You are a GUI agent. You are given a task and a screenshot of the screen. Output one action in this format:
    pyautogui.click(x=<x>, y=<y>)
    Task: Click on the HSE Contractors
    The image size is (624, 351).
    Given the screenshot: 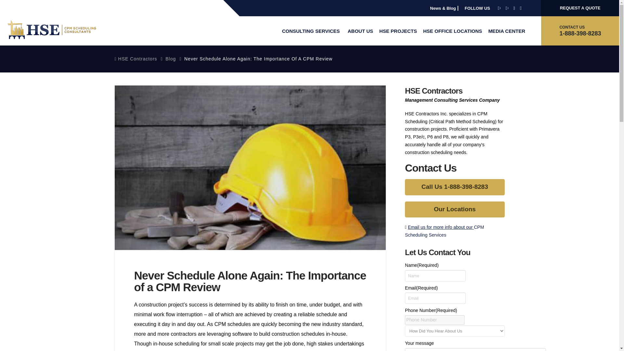 What is the action you would take?
    pyautogui.click(x=52, y=30)
    